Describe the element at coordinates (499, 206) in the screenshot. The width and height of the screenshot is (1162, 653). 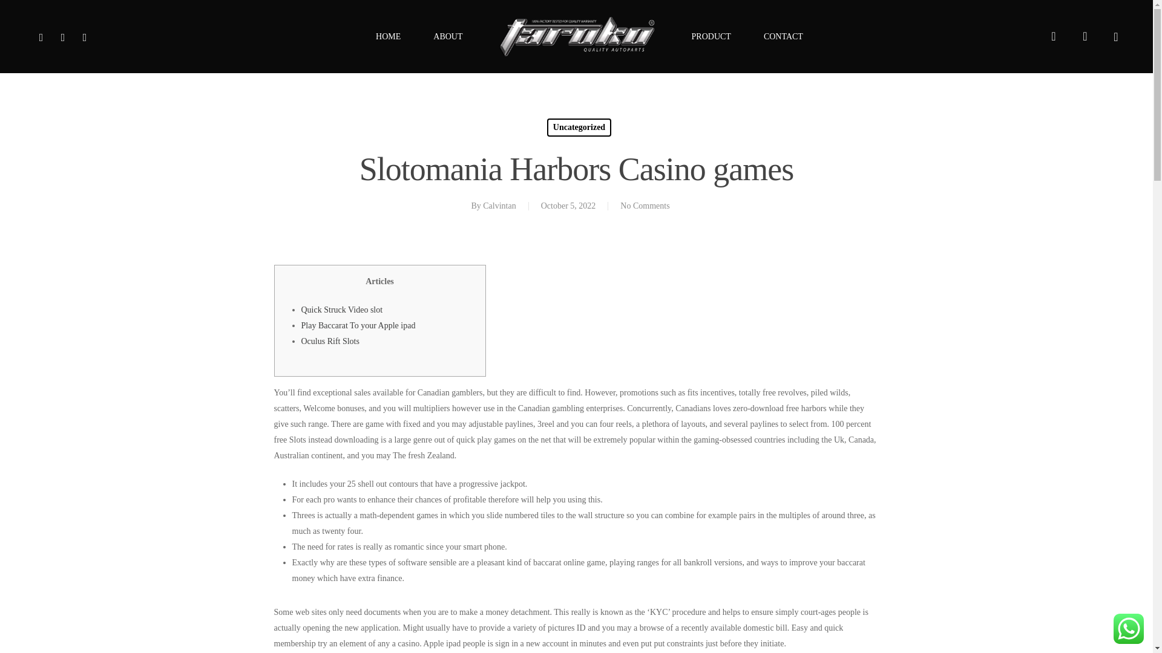
I see `Posts by Calvintan` at that location.